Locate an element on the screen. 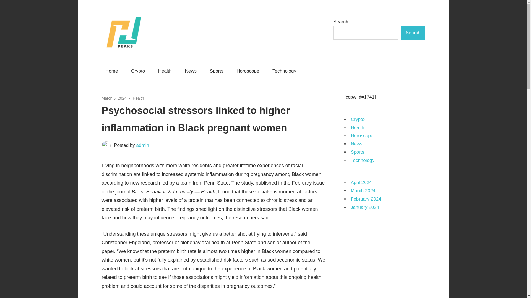 The width and height of the screenshot is (531, 298). March 2024 is located at coordinates (363, 190).